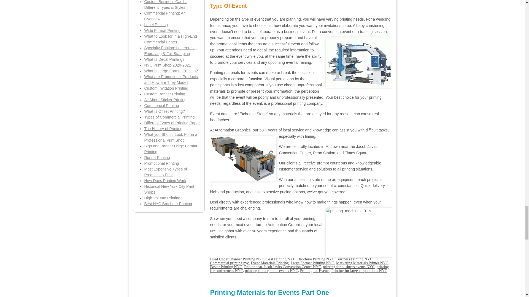 This screenshot has height=297, width=529. What do you see at coordinates (359, 62) in the screenshot?
I see `42796` at bounding box center [359, 62].